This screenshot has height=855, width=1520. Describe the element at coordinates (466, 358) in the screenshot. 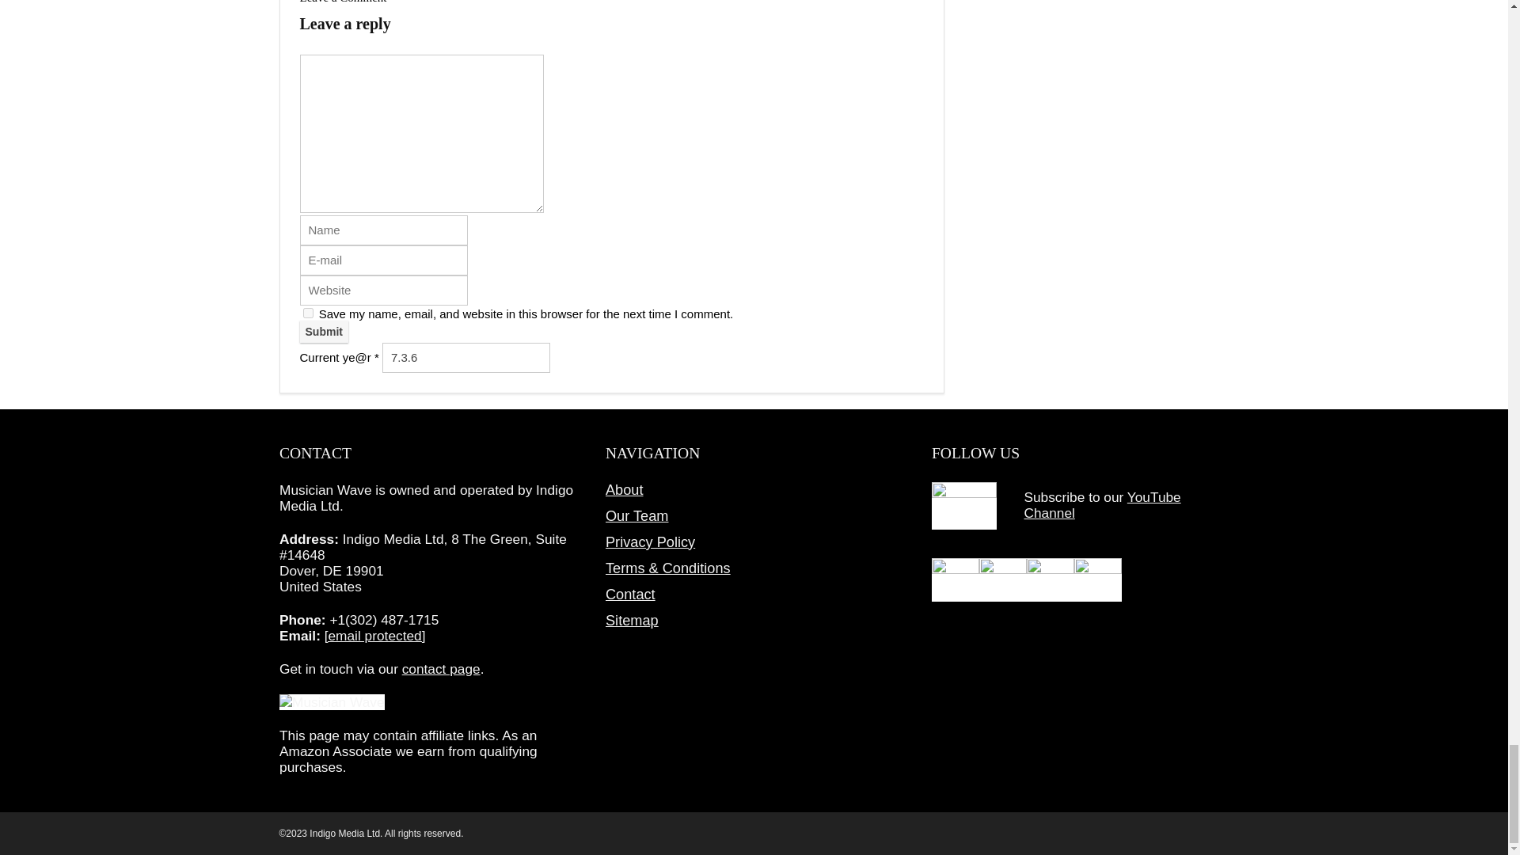

I see `7.3.6` at that location.